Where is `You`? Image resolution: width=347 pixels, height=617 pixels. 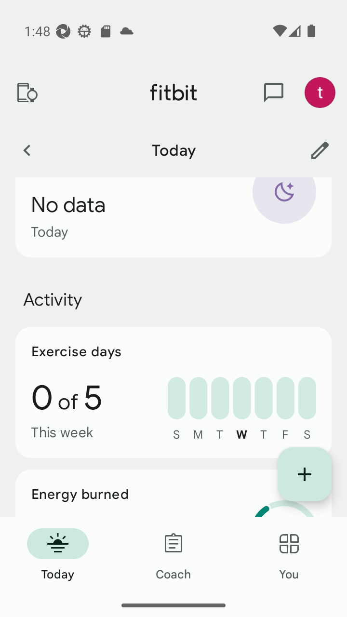
You is located at coordinates (289, 555).